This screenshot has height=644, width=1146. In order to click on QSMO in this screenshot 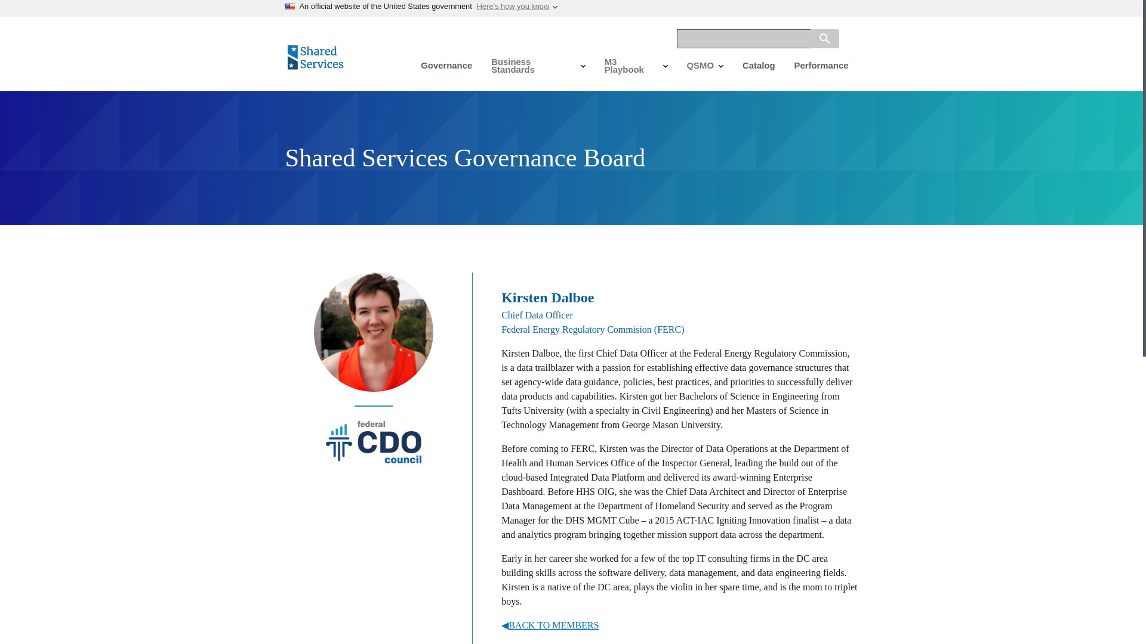, I will do `click(705, 67)`.